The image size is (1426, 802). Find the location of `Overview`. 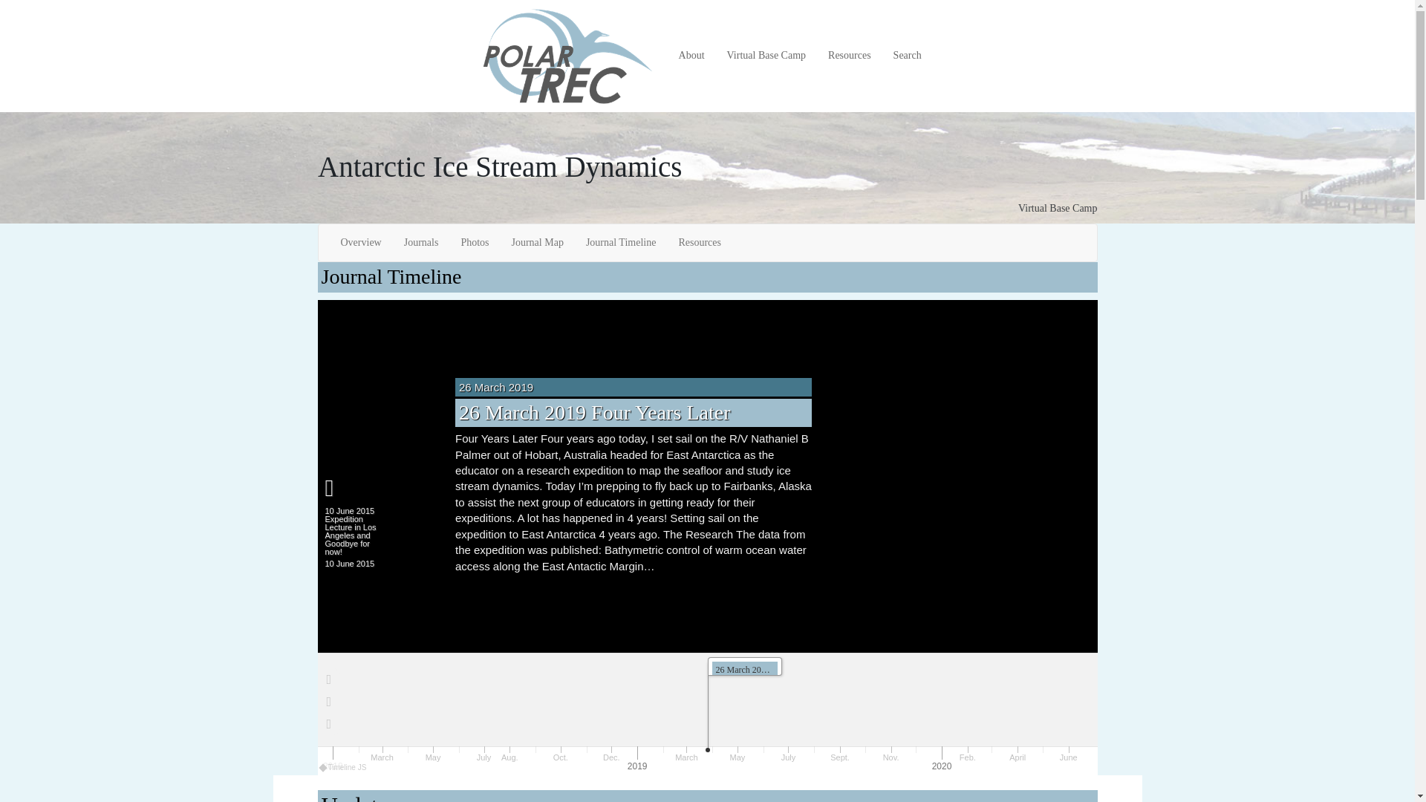

Overview is located at coordinates (361, 243).